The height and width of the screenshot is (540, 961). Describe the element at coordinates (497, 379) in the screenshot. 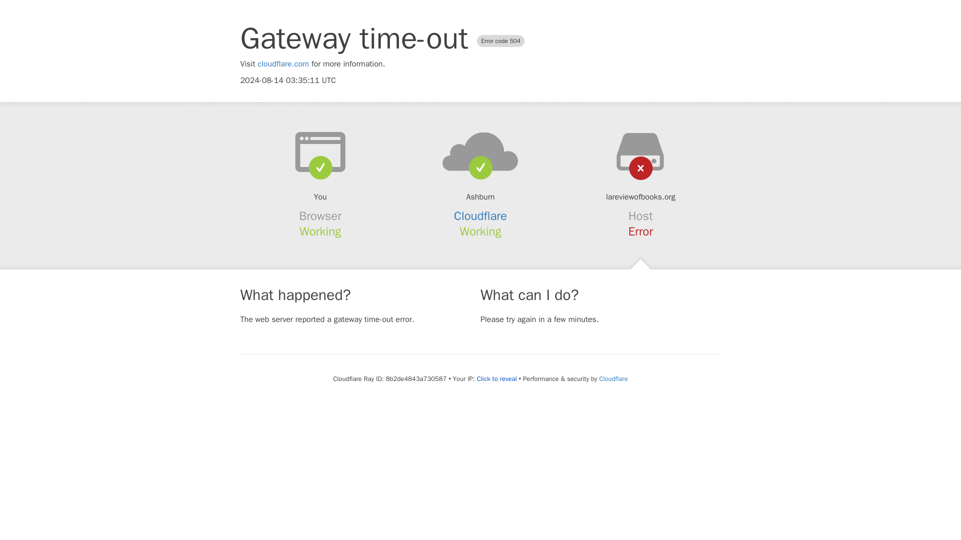

I see `Click to reveal` at that location.